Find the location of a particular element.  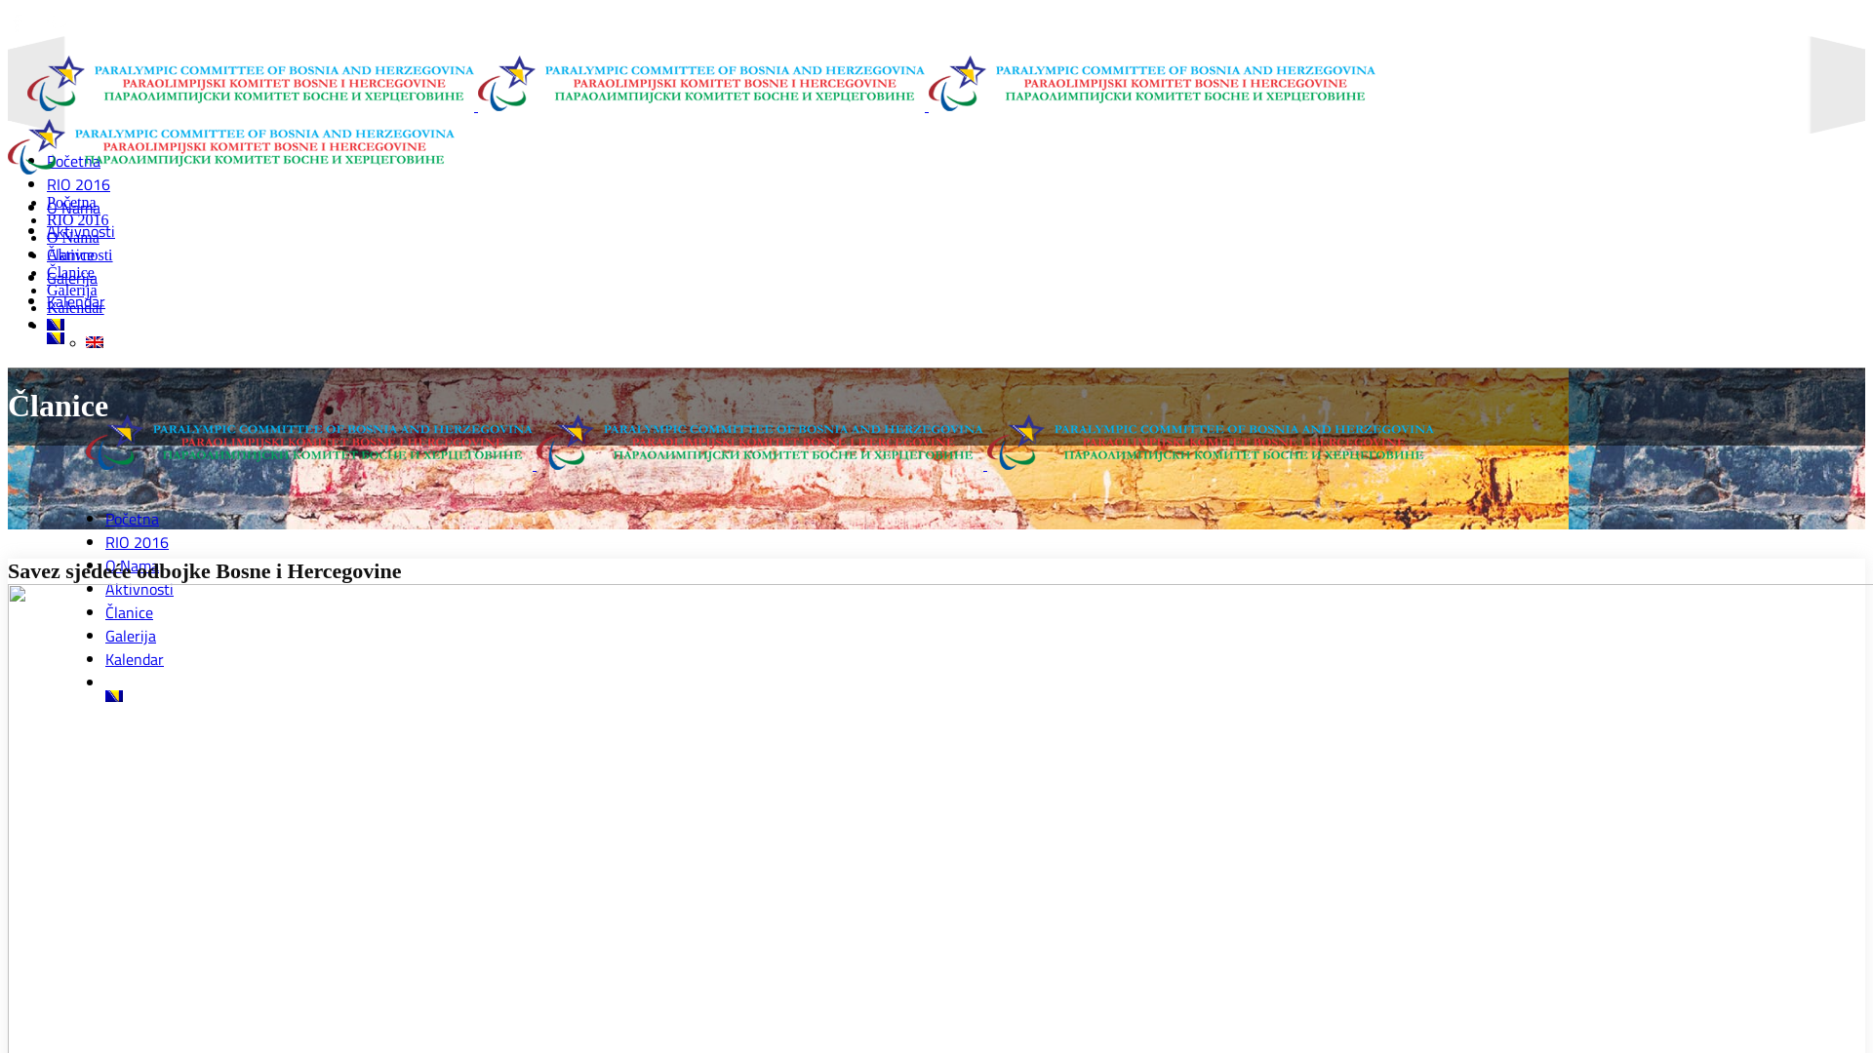

Galerija is located at coordinates (72, 278).